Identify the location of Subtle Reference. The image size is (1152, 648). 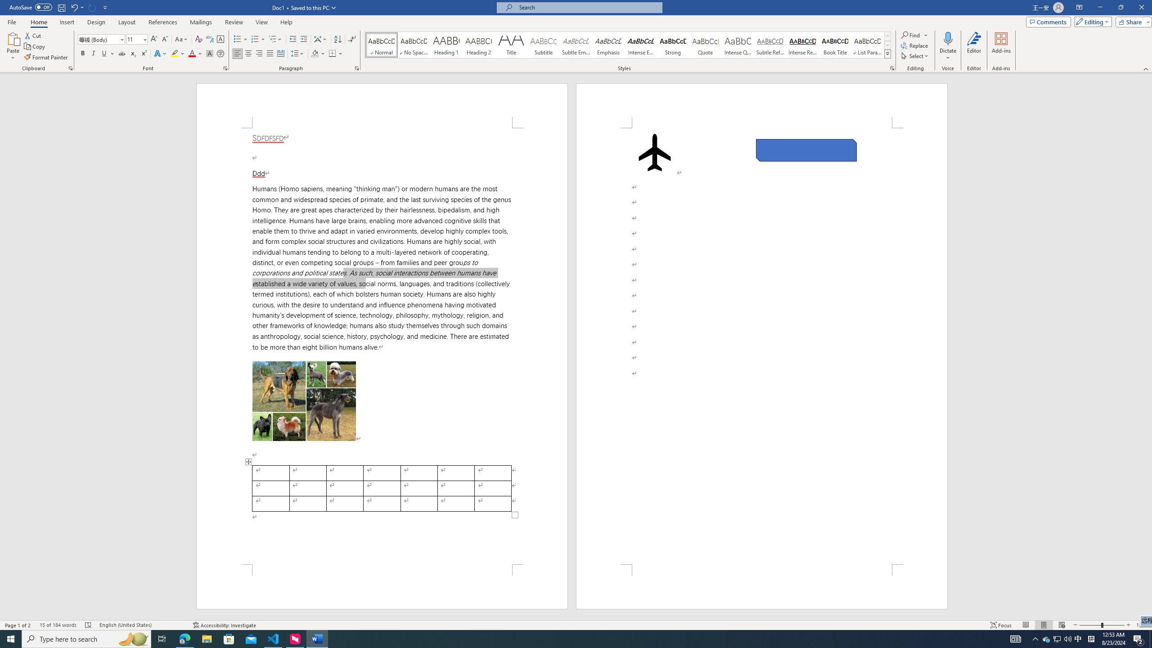
(770, 45).